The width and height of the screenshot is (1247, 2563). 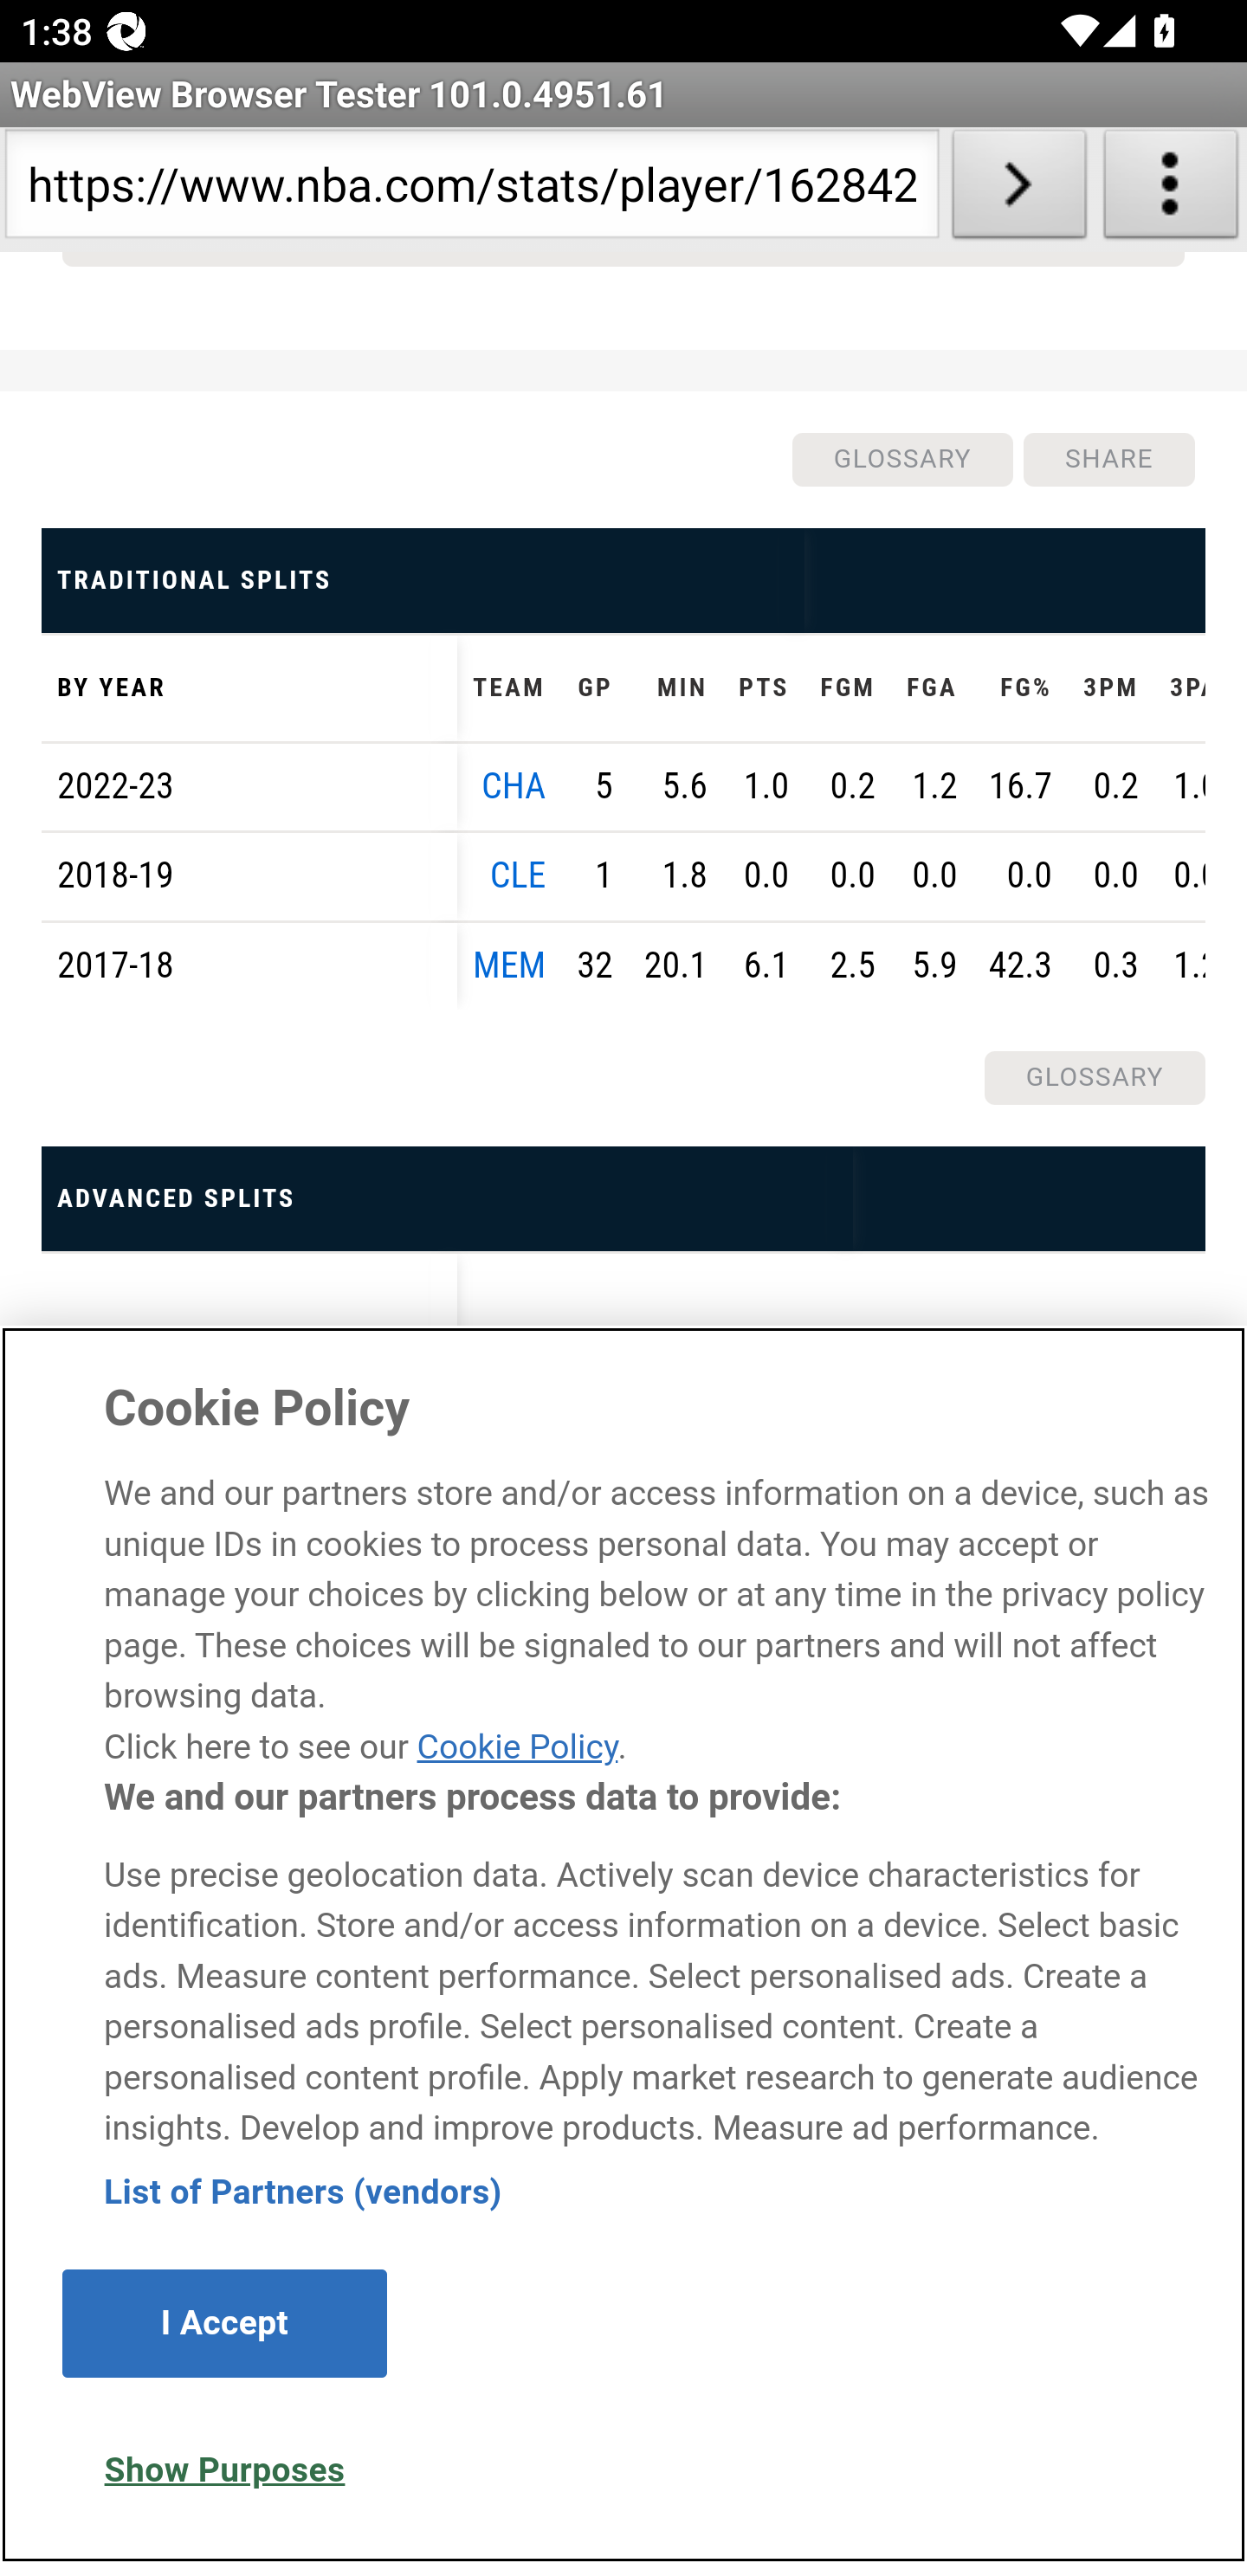 What do you see at coordinates (510, 967) in the screenshot?
I see `MEM` at bounding box center [510, 967].